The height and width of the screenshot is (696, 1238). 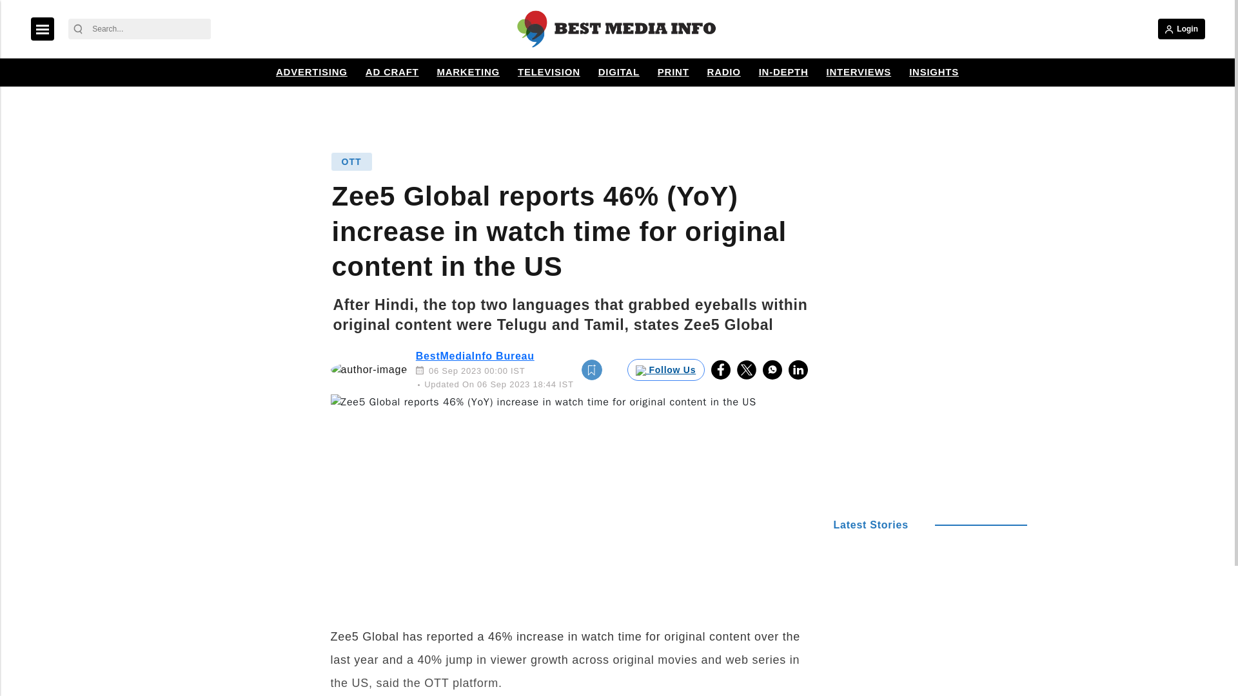 I want to click on TELEVISION, so click(x=549, y=72).